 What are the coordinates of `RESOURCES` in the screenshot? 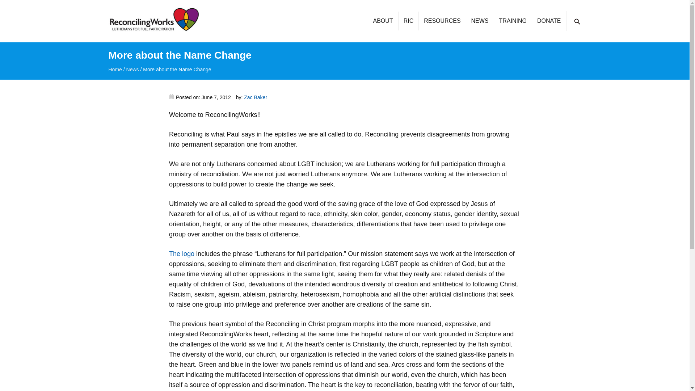 It's located at (442, 21).